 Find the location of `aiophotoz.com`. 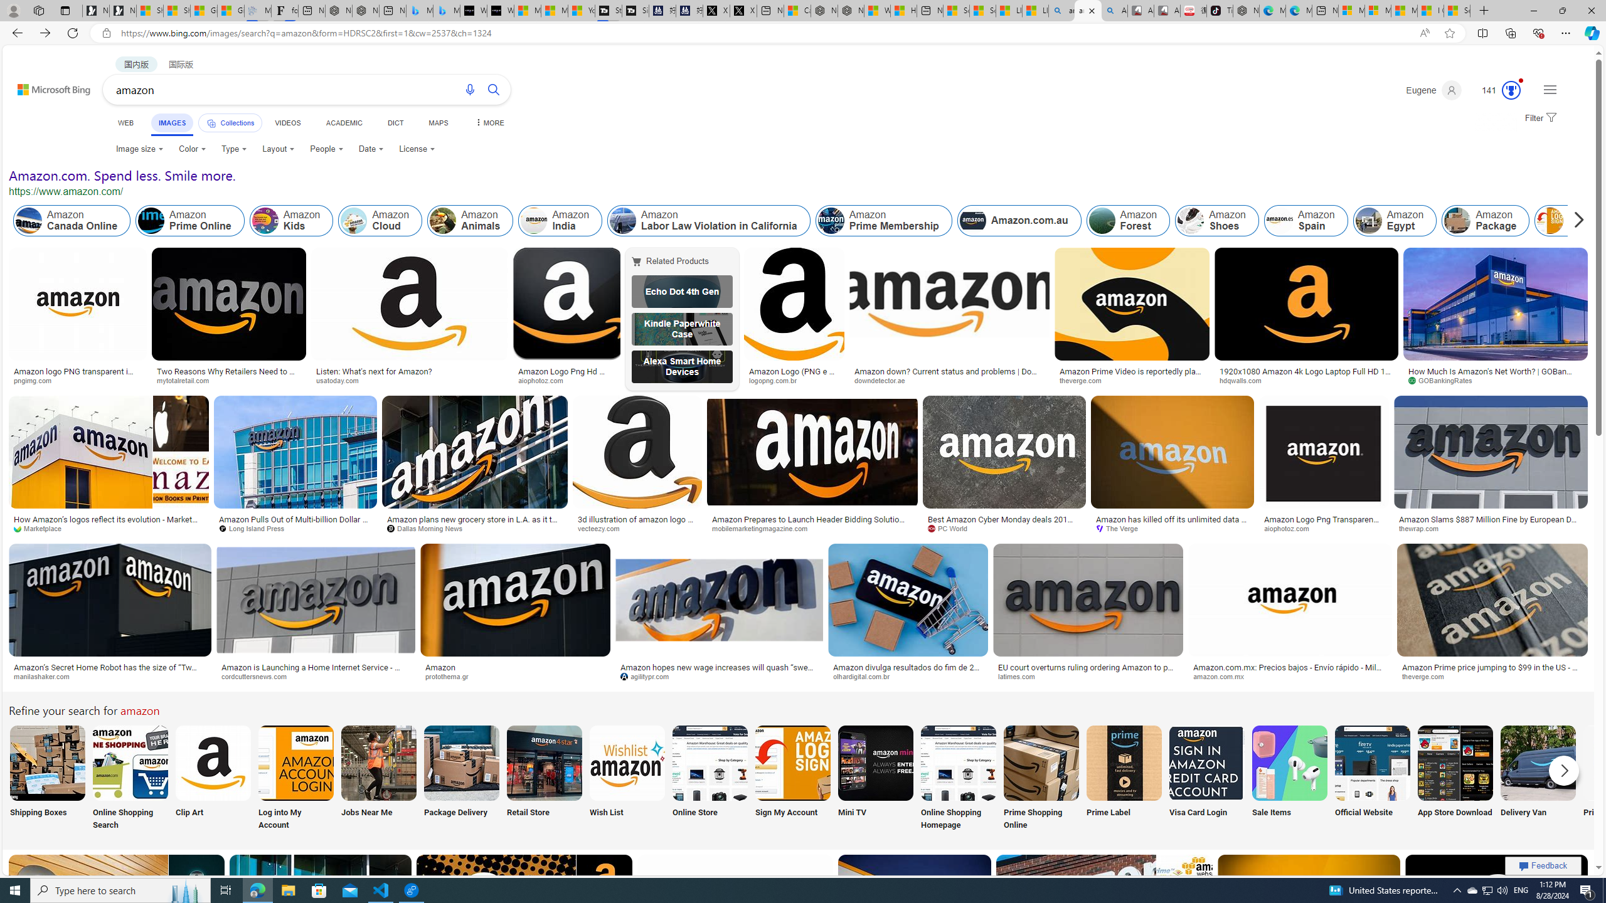

aiophotoz.com is located at coordinates (1324, 529).